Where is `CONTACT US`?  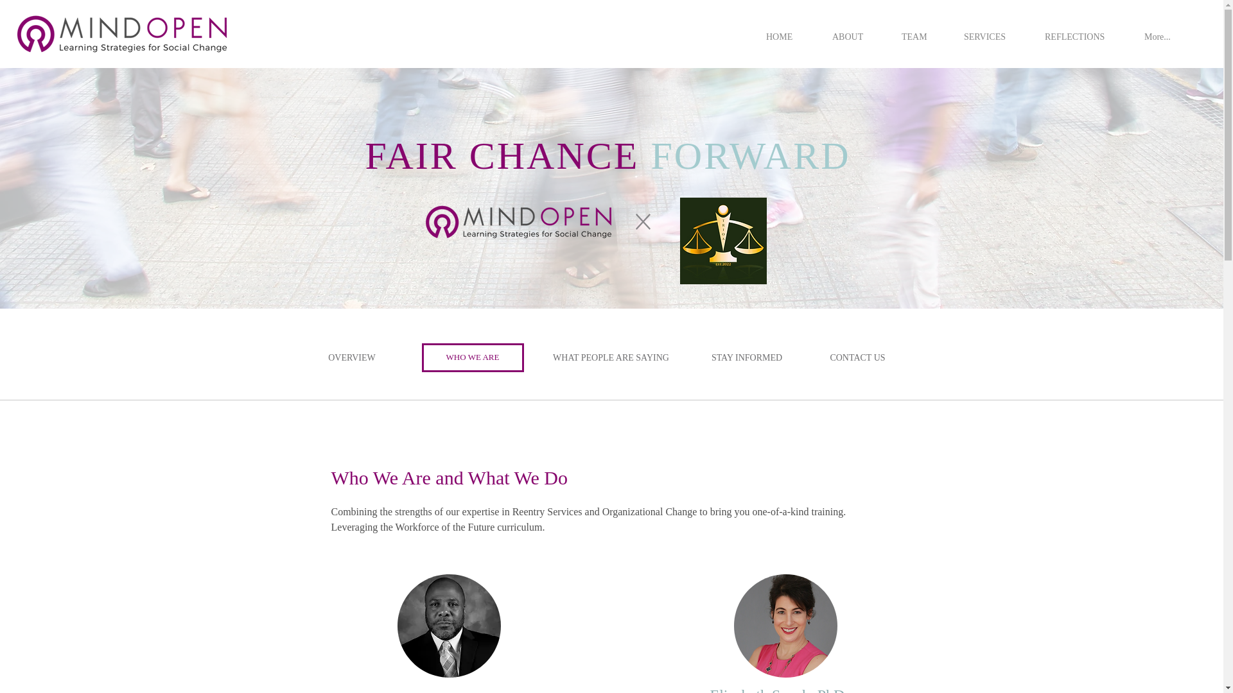
CONTACT US is located at coordinates (857, 357).